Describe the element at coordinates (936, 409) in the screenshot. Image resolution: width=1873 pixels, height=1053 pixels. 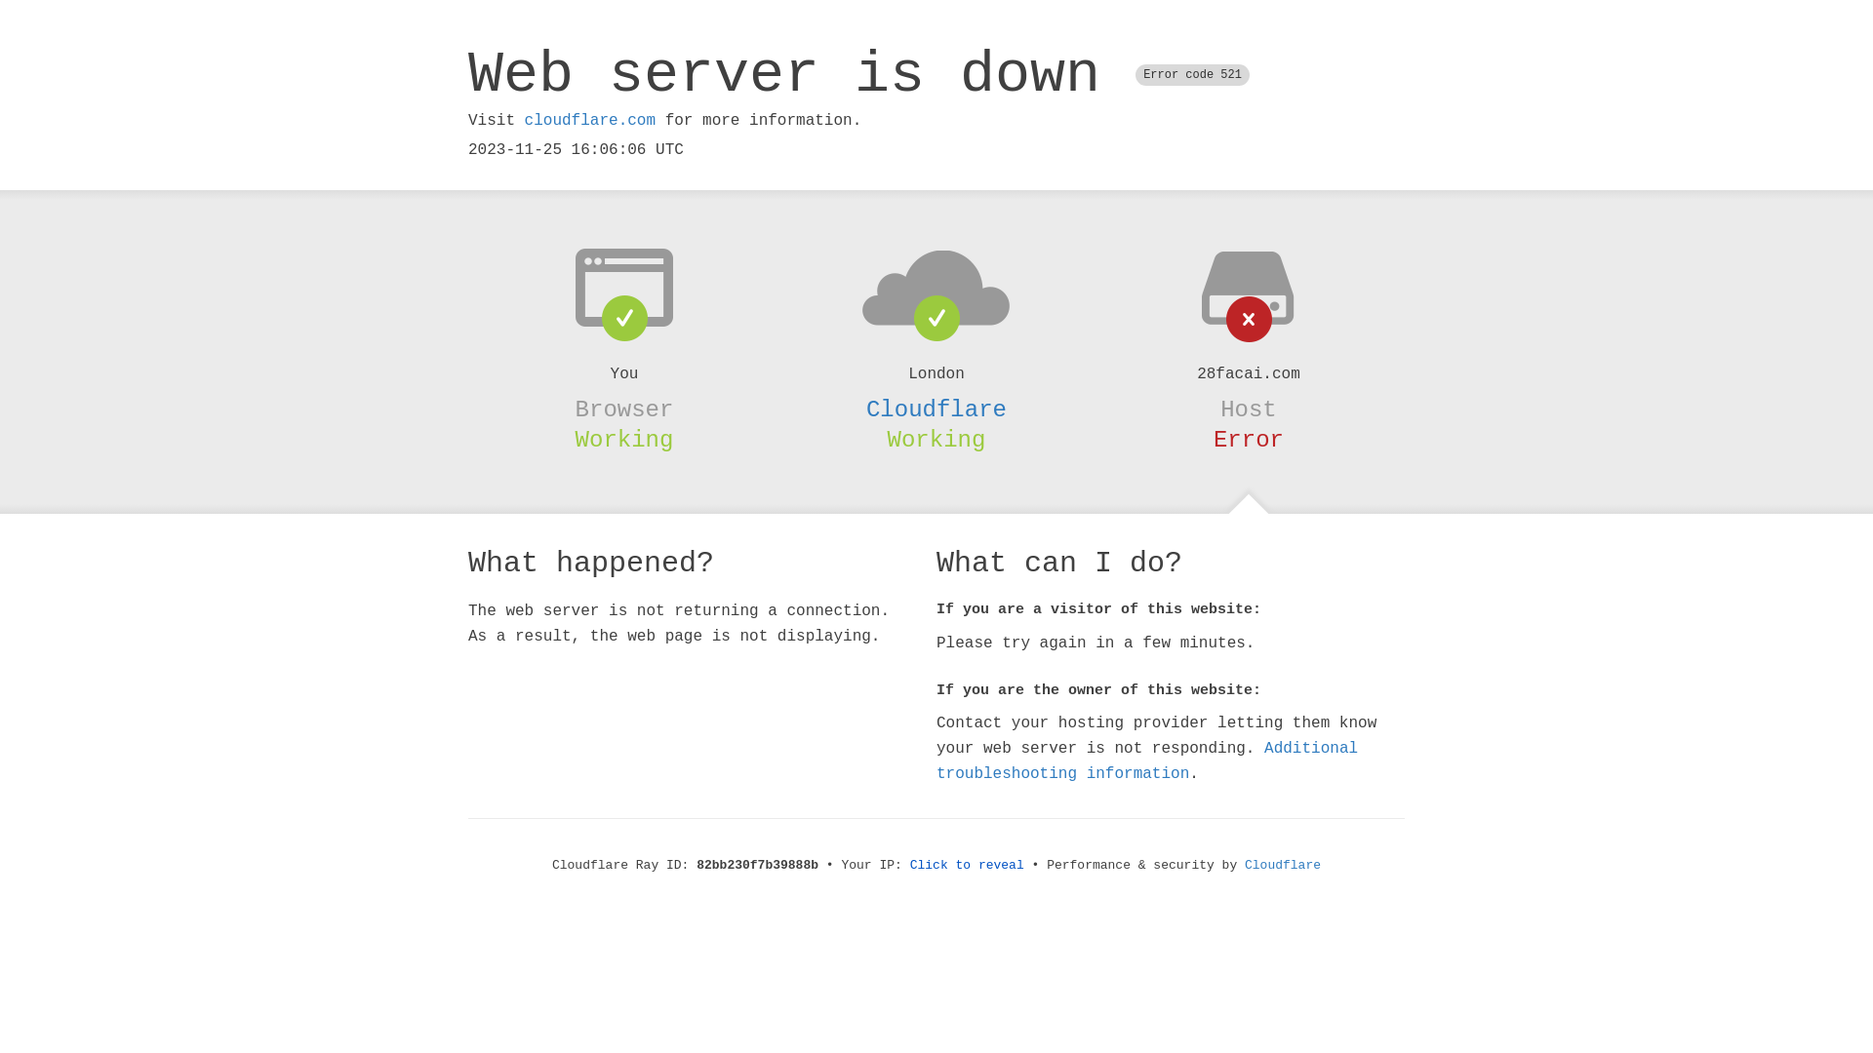
I see `Cloudflare` at that location.